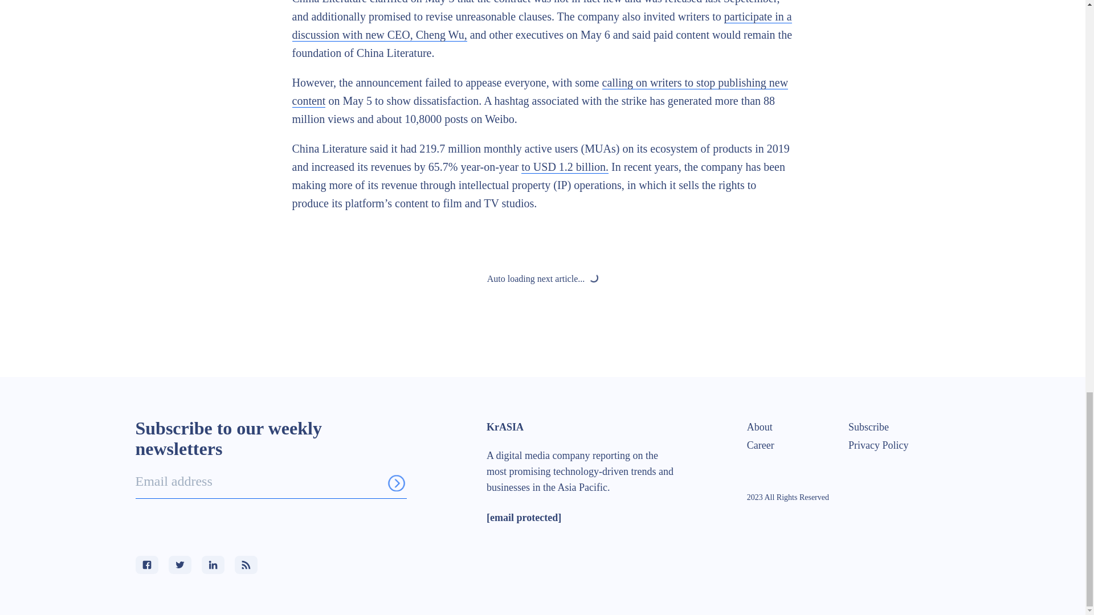 The height and width of the screenshot is (615, 1094). What do you see at coordinates (565, 166) in the screenshot?
I see `to USD 1.2 billion.` at bounding box center [565, 166].